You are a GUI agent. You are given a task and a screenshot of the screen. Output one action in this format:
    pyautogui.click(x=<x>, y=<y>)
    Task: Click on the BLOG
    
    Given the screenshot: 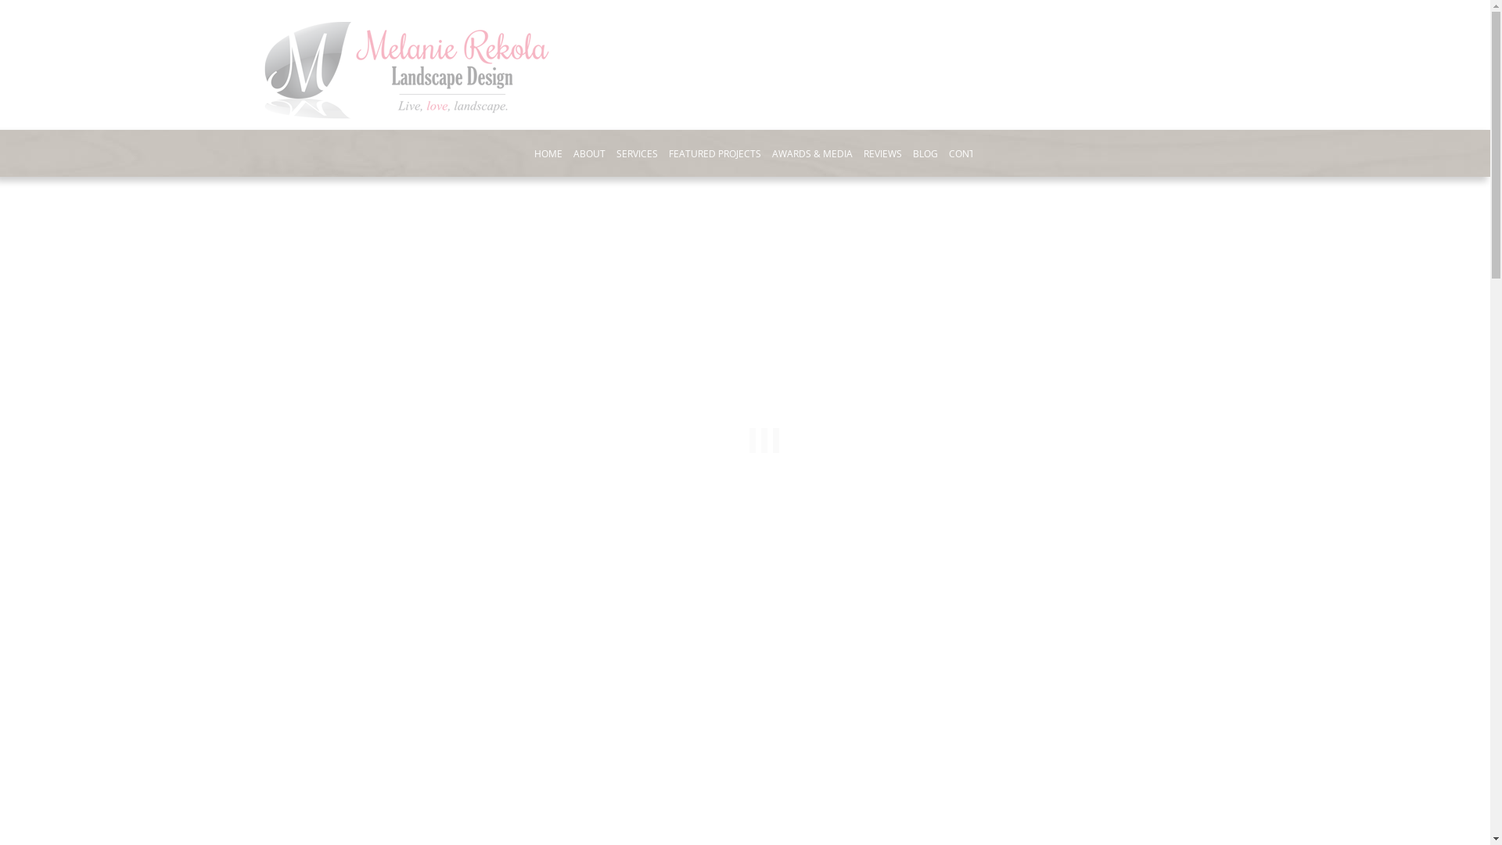 What is the action you would take?
    pyautogui.click(x=925, y=153)
    